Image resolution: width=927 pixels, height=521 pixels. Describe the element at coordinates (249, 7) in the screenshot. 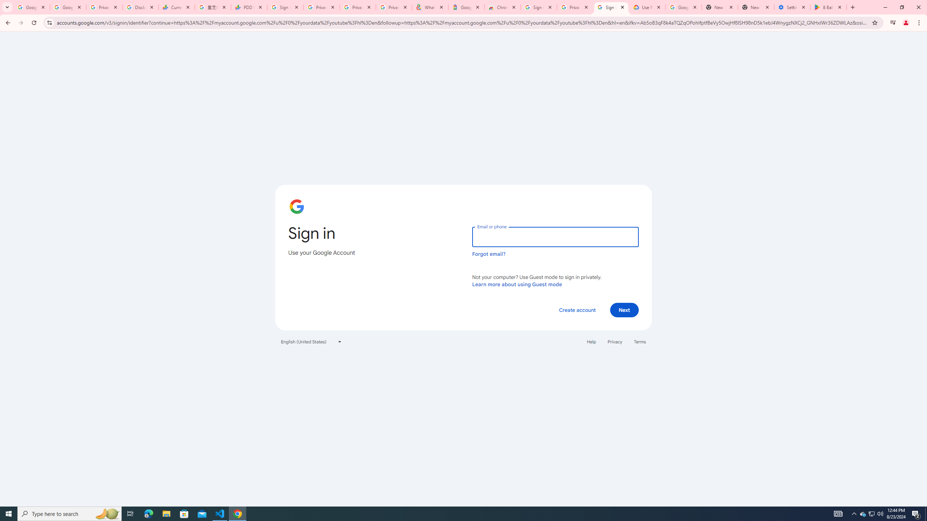

I see `PDD Holdings Inc - ADR (PDD) Price & News - Google Finance` at that location.